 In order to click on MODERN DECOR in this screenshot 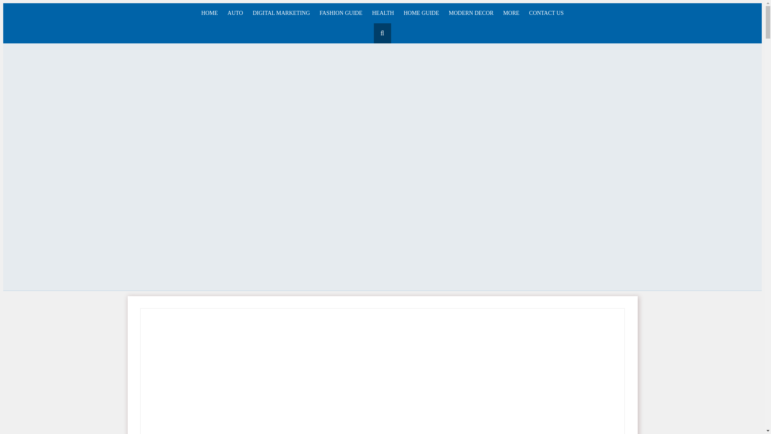, I will do `click(471, 13)`.